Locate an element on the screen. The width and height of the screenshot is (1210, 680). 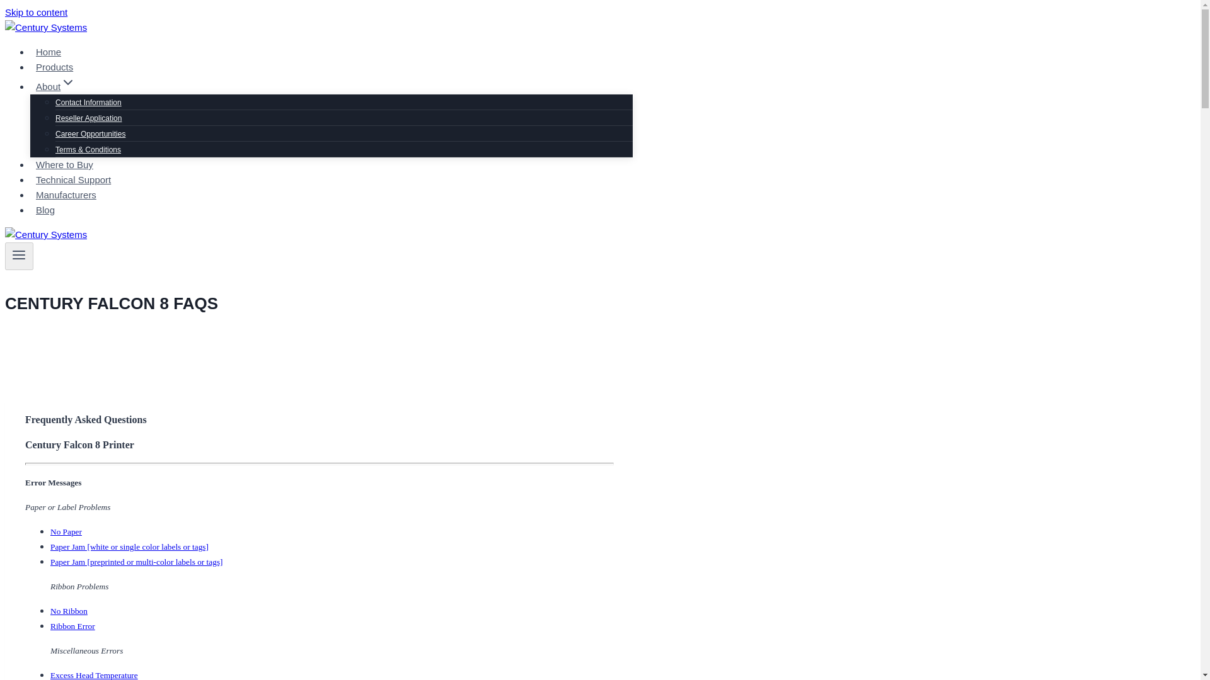
Contact Information is located at coordinates (88, 102).